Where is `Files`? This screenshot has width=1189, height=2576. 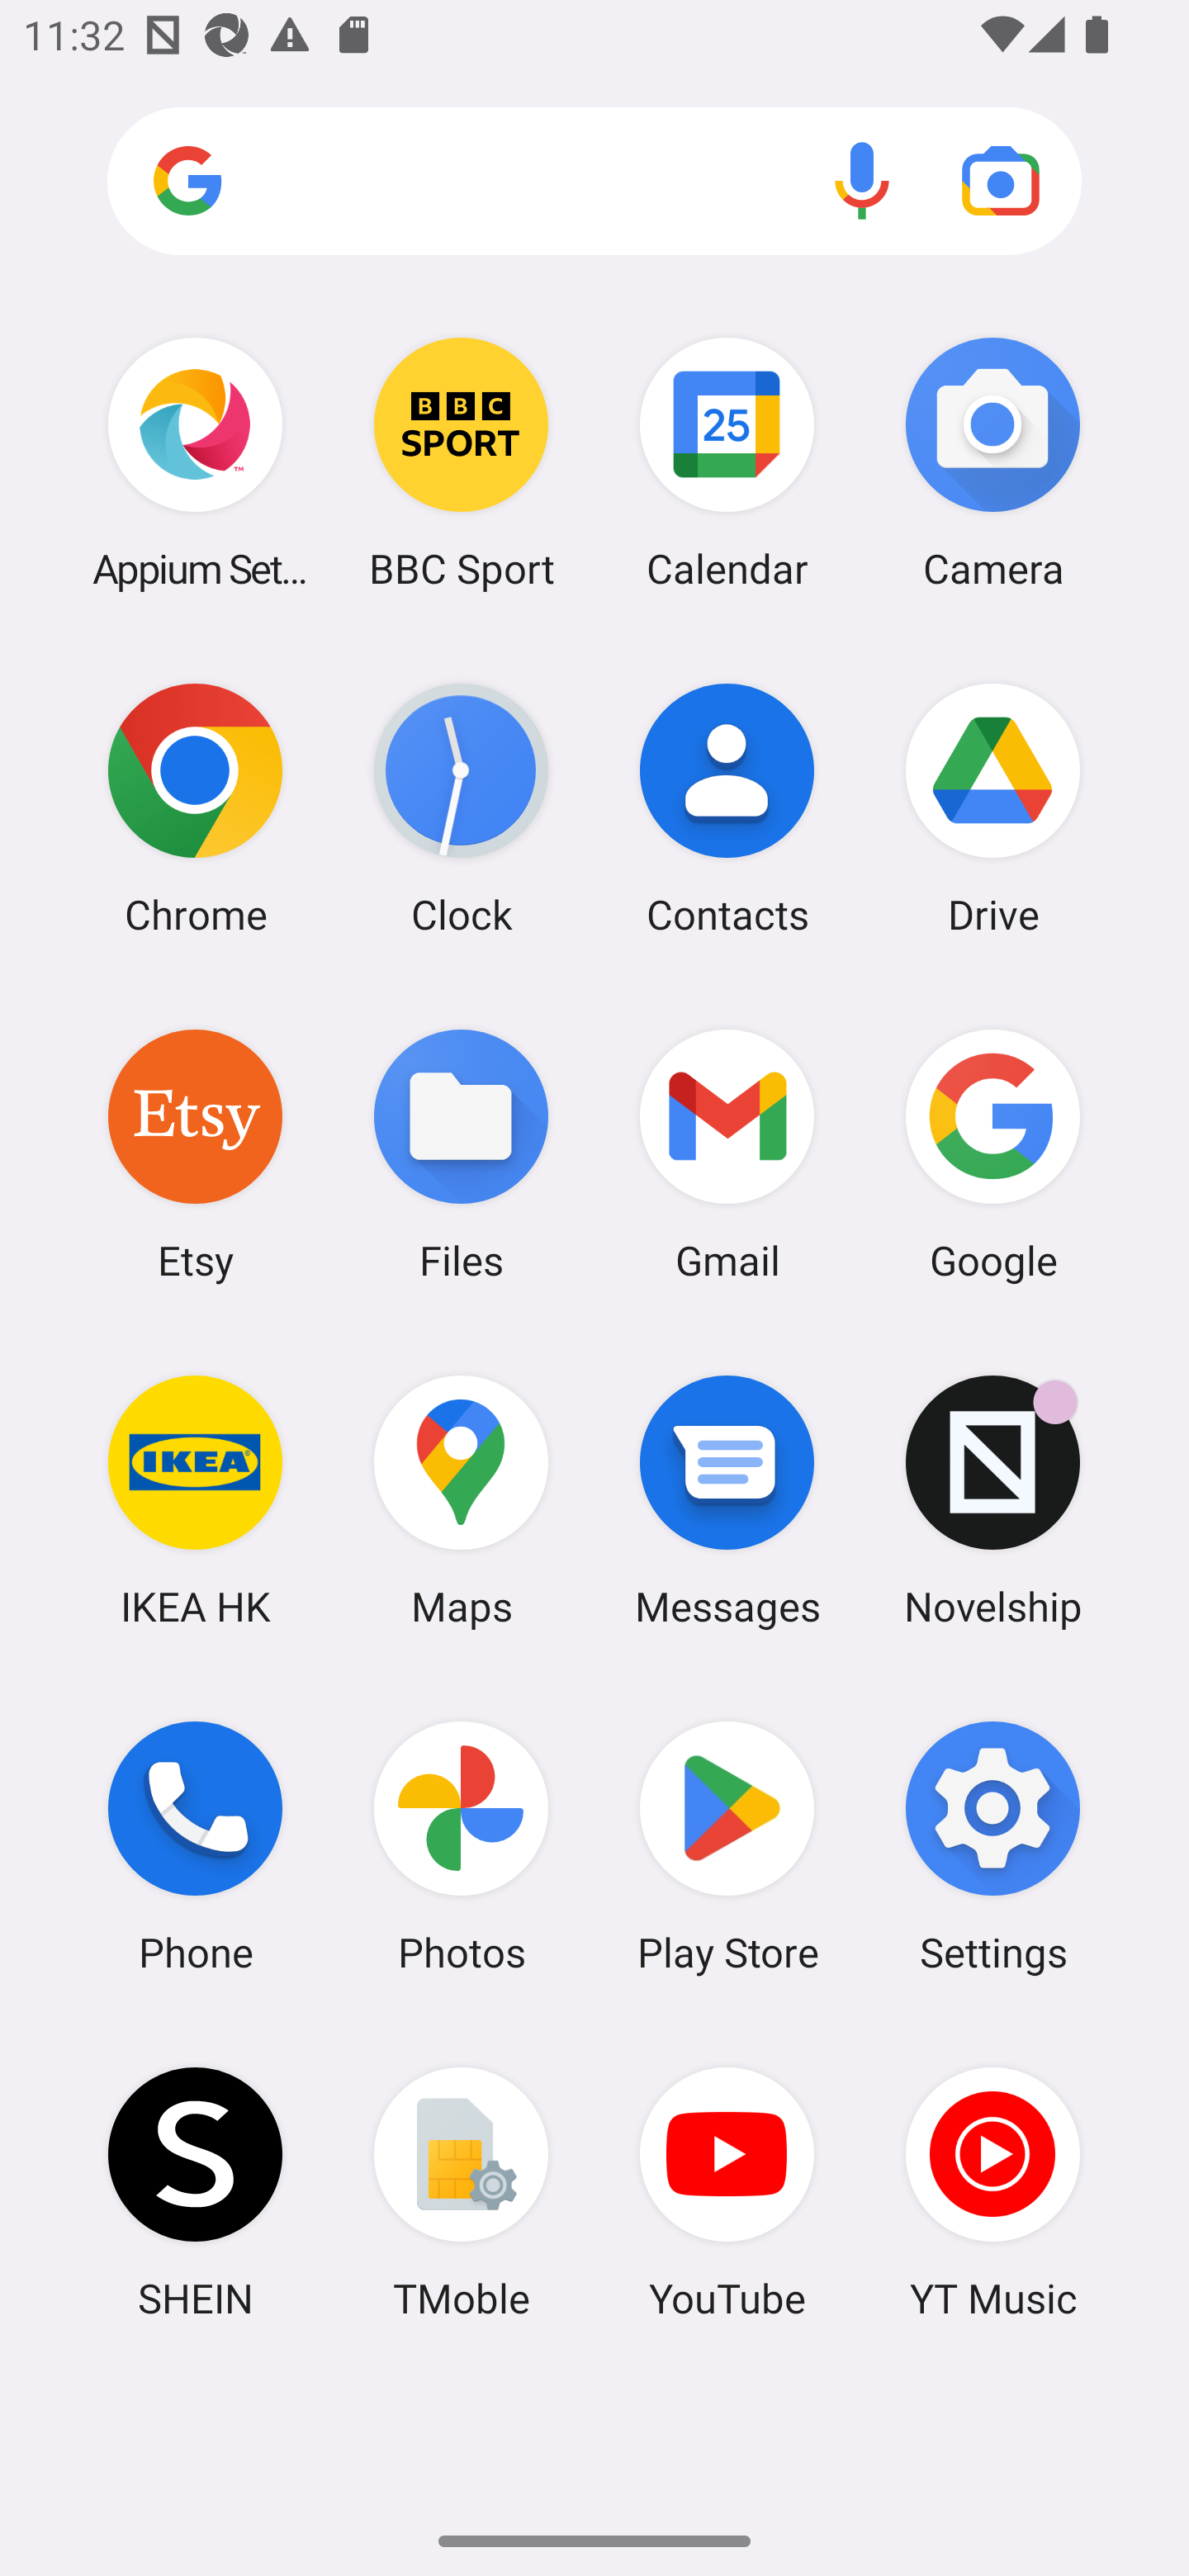
Files is located at coordinates (461, 1153).